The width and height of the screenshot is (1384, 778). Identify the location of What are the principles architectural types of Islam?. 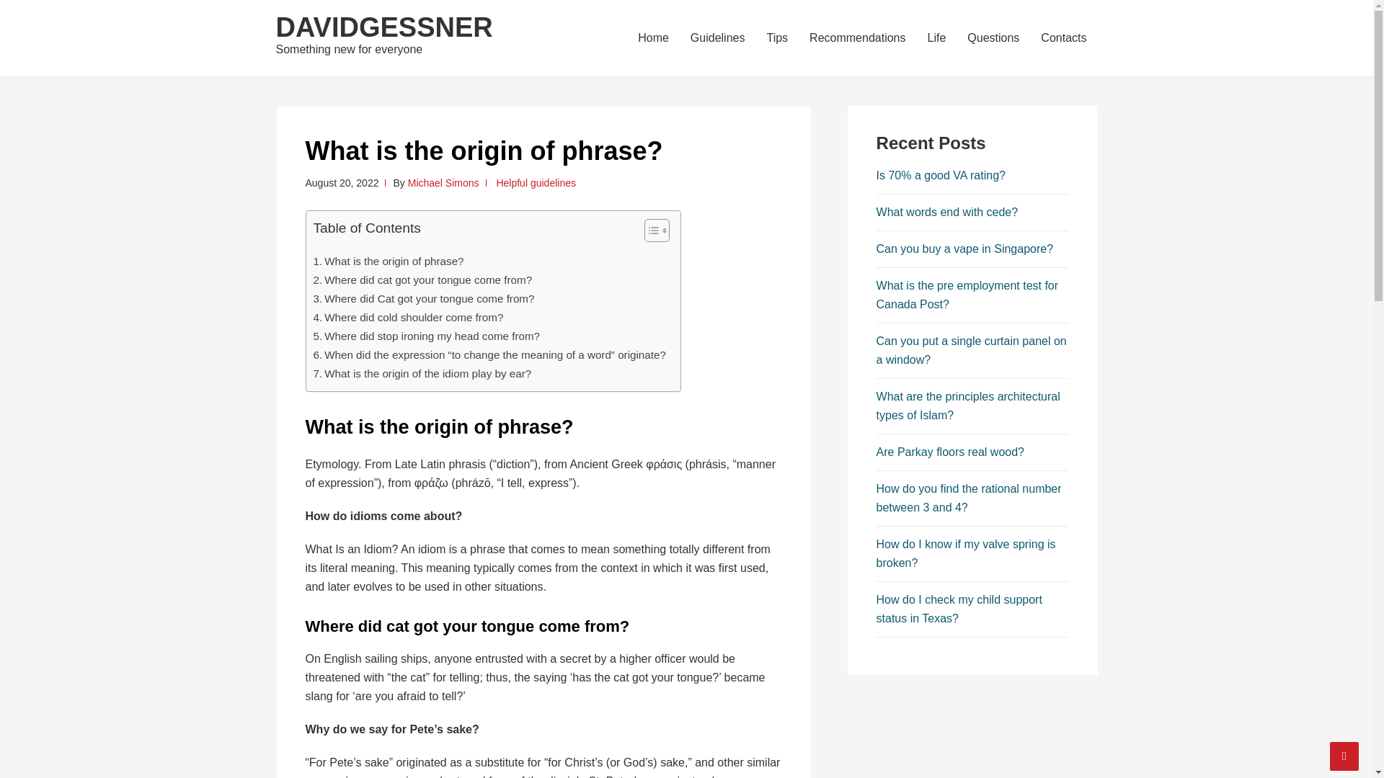
(967, 406).